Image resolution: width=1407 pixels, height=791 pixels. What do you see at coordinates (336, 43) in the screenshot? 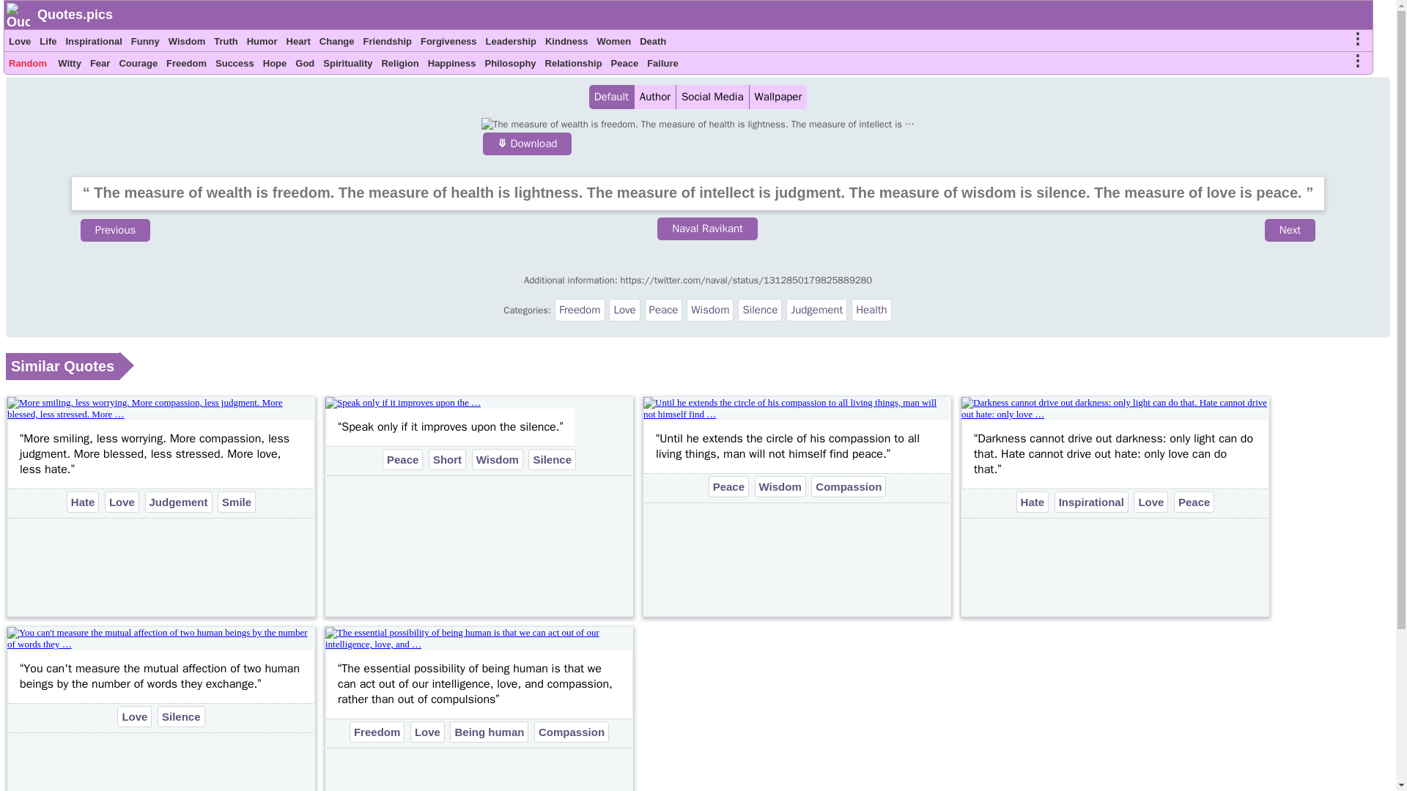
I see `Change` at bounding box center [336, 43].